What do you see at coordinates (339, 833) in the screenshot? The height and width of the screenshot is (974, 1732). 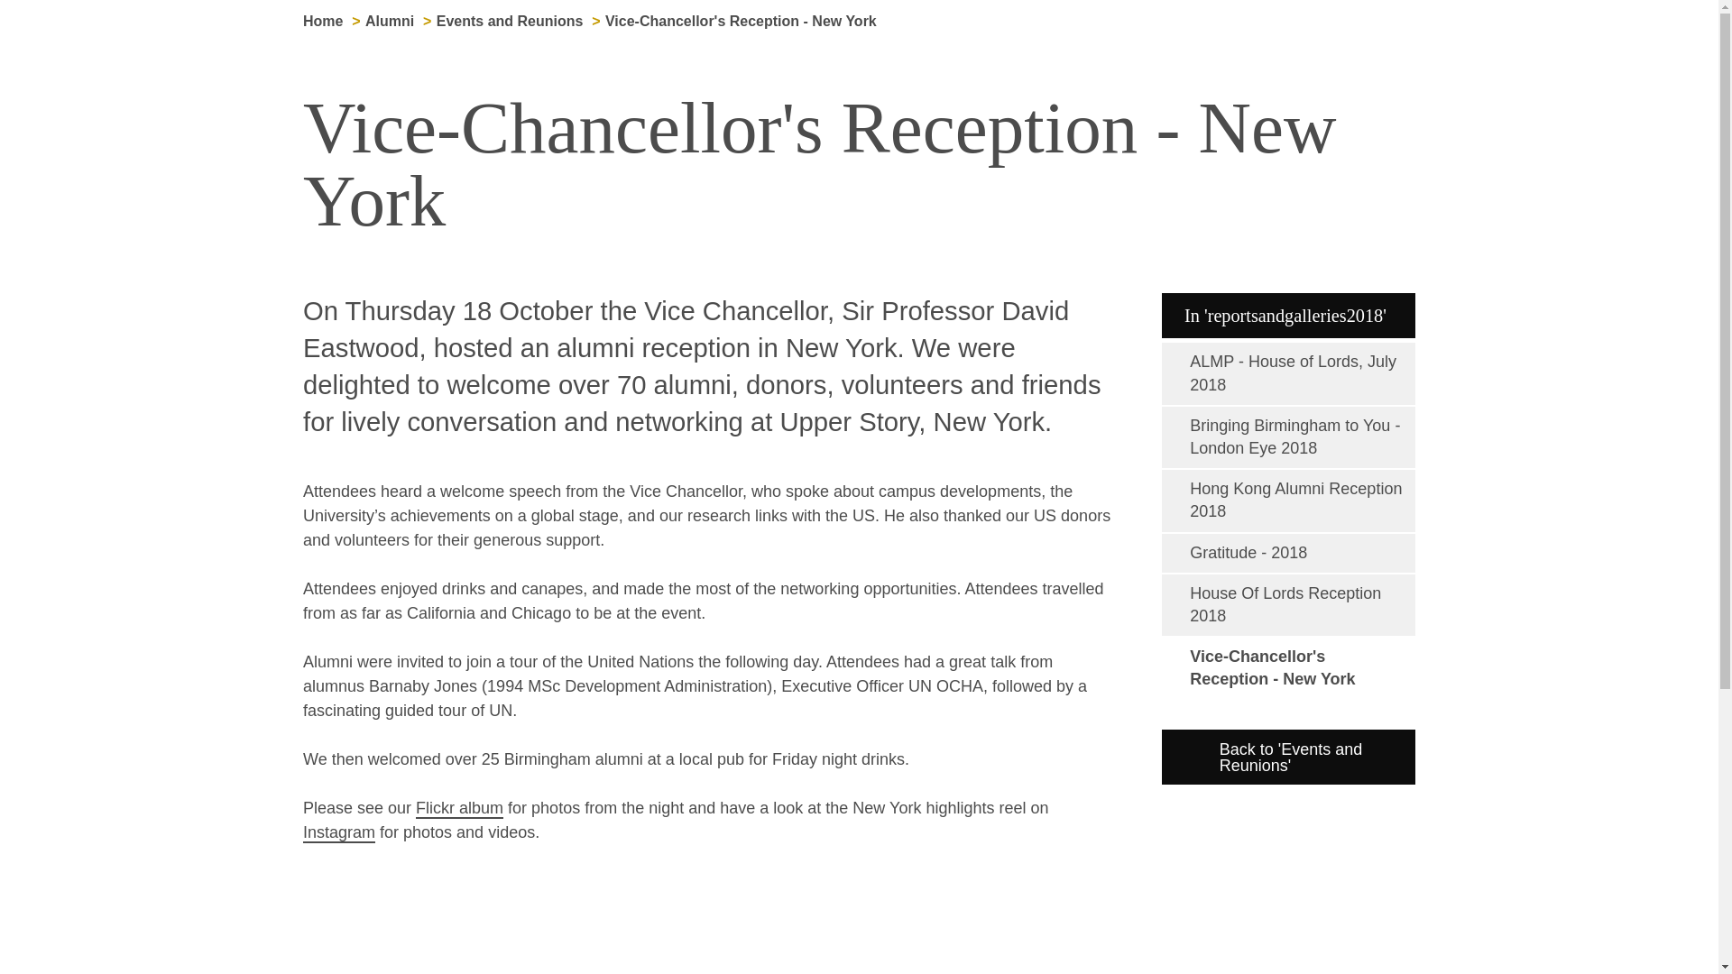 I see `Instagram` at bounding box center [339, 833].